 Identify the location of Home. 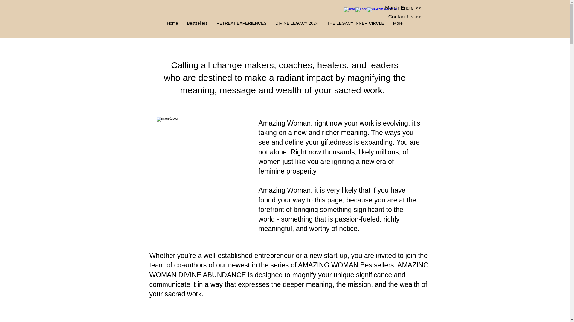
(172, 28).